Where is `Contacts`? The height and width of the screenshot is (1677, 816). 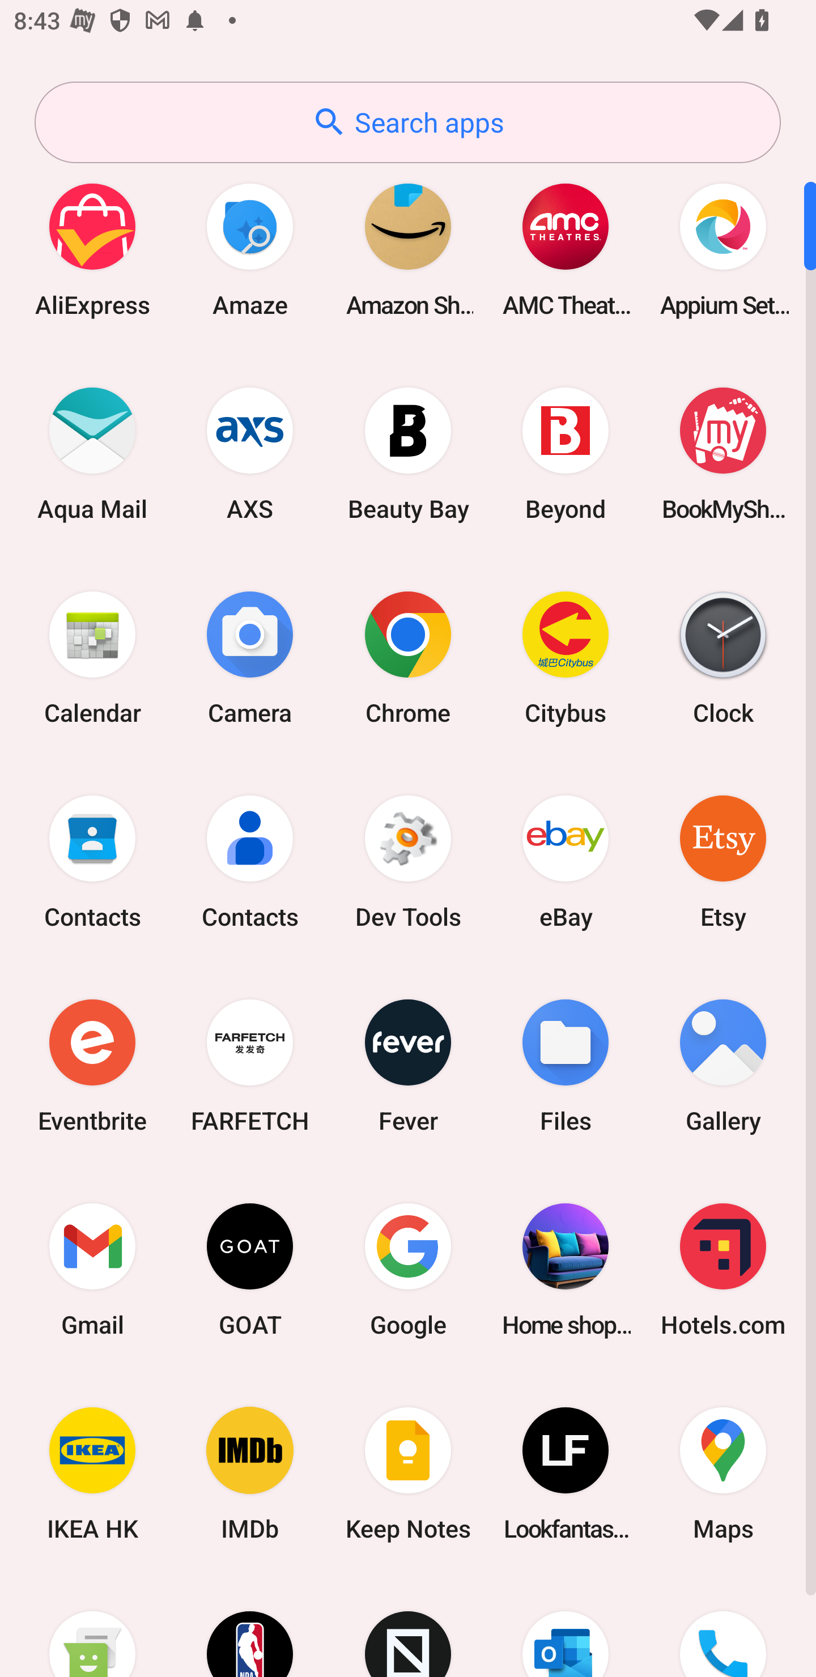
Contacts is located at coordinates (92, 861).